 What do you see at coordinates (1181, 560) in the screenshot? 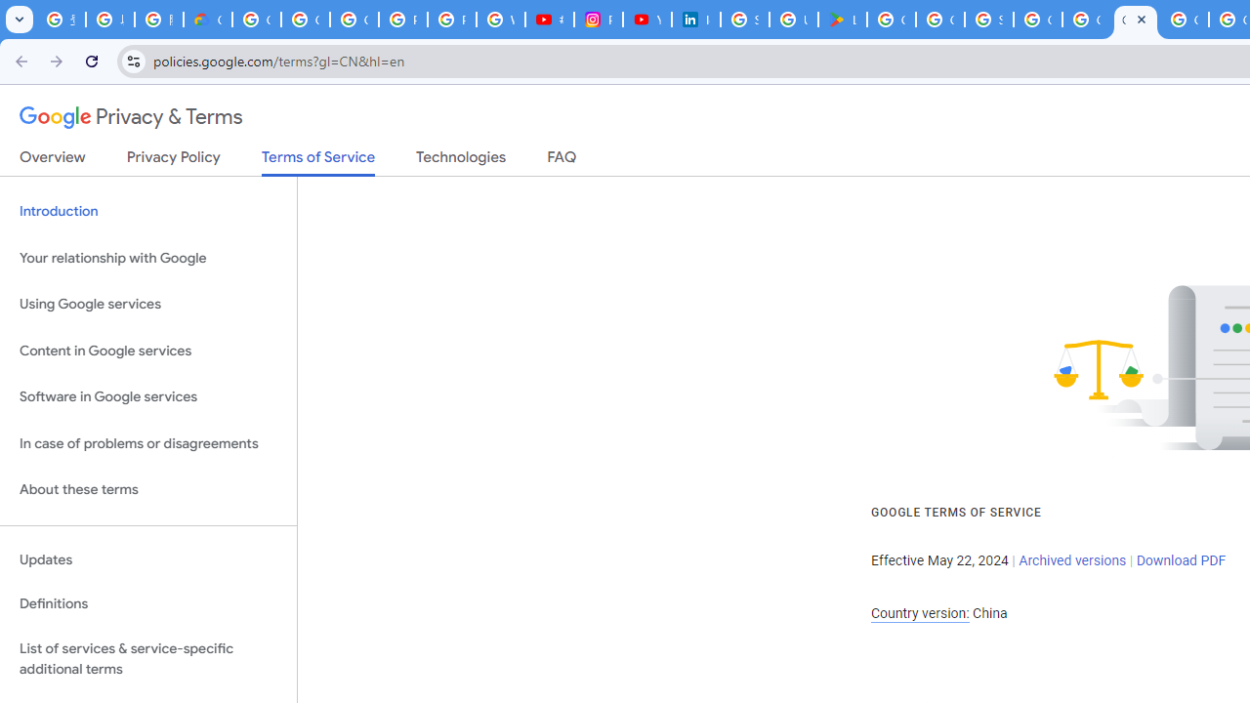
I see `Download PDF` at bounding box center [1181, 560].